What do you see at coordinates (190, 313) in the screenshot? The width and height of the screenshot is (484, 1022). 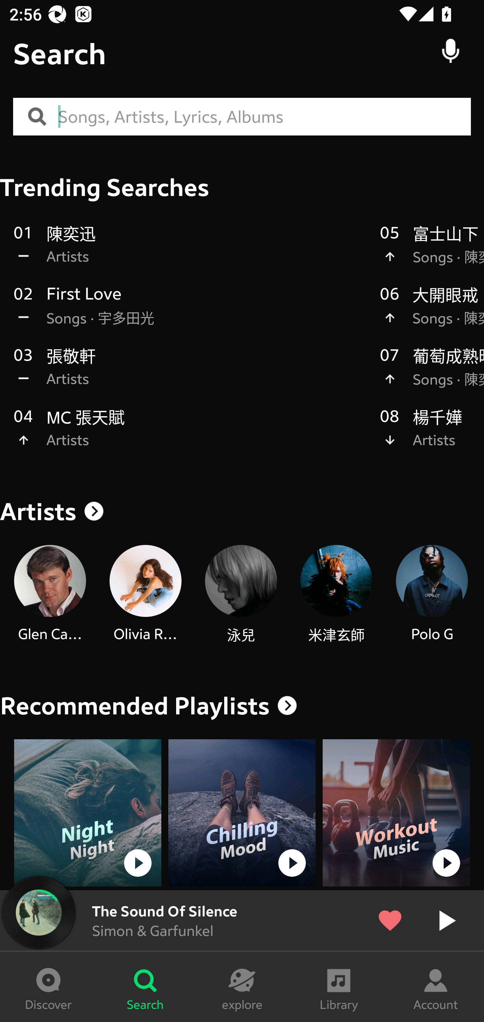 I see `02 First Love Songs · 宇多田光` at bounding box center [190, 313].